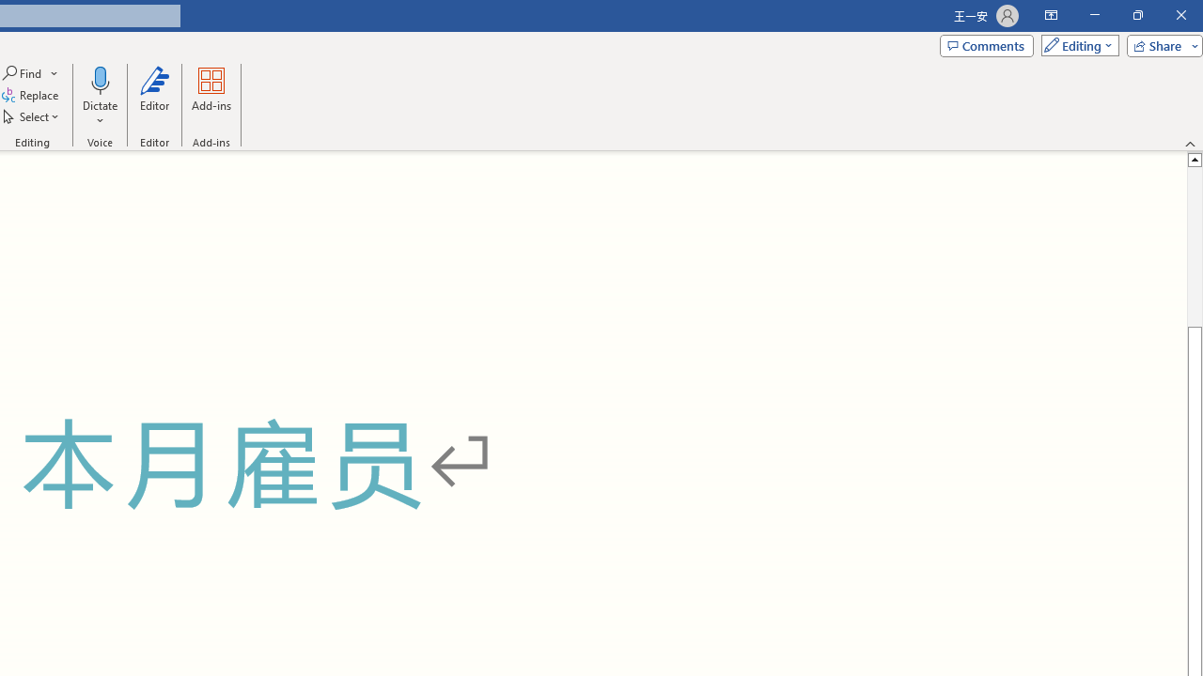 This screenshot has width=1203, height=676. What do you see at coordinates (1195, 159) in the screenshot?
I see `Line up` at bounding box center [1195, 159].